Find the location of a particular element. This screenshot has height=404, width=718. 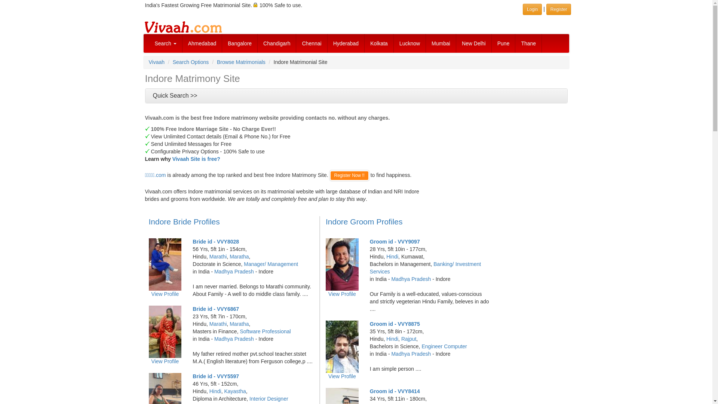

Hyderabad is located at coordinates (346, 43).